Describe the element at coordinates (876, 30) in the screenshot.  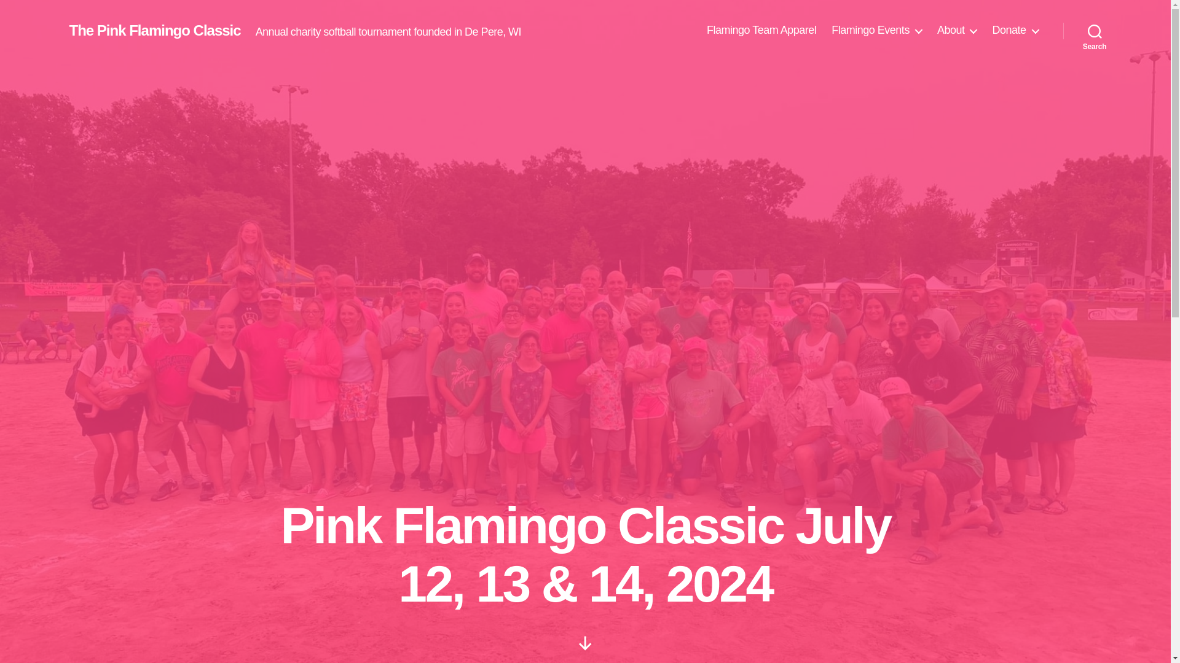
I see `Flamingo Events` at that location.